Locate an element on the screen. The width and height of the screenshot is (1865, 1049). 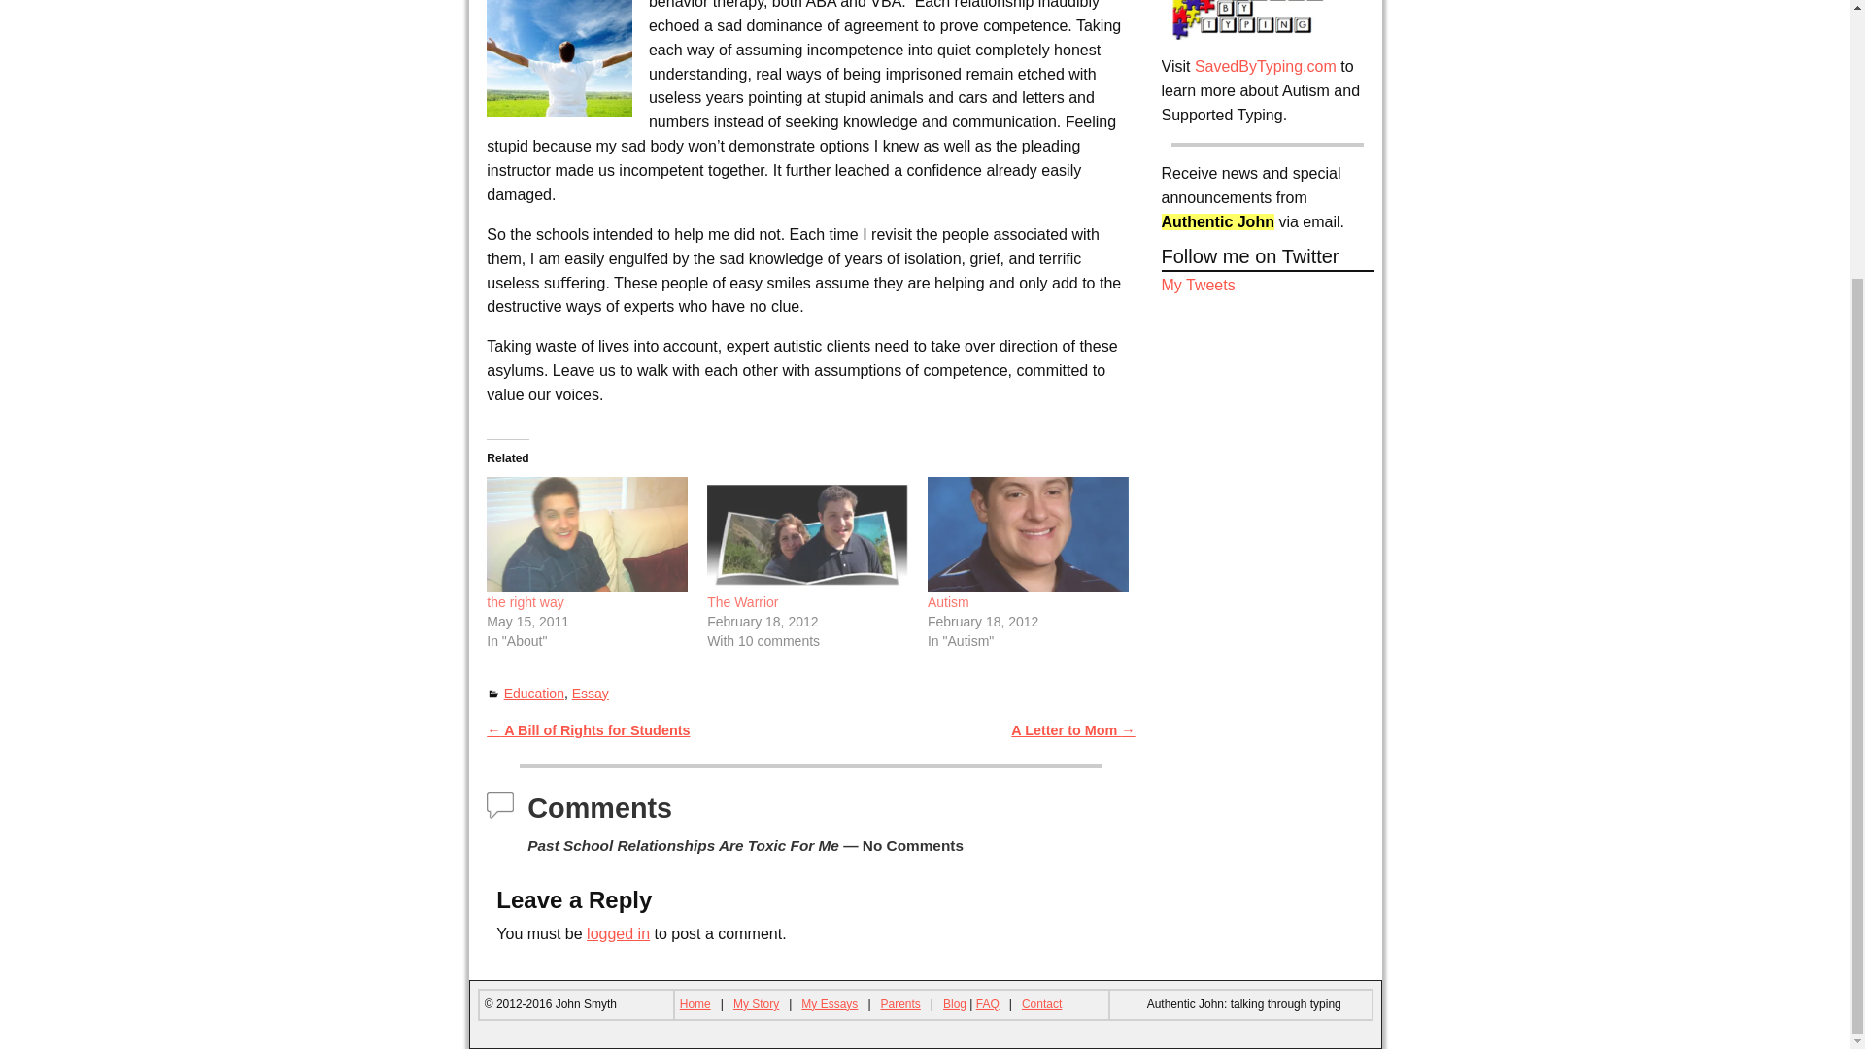
My Tweets is located at coordinates (1199, 286).